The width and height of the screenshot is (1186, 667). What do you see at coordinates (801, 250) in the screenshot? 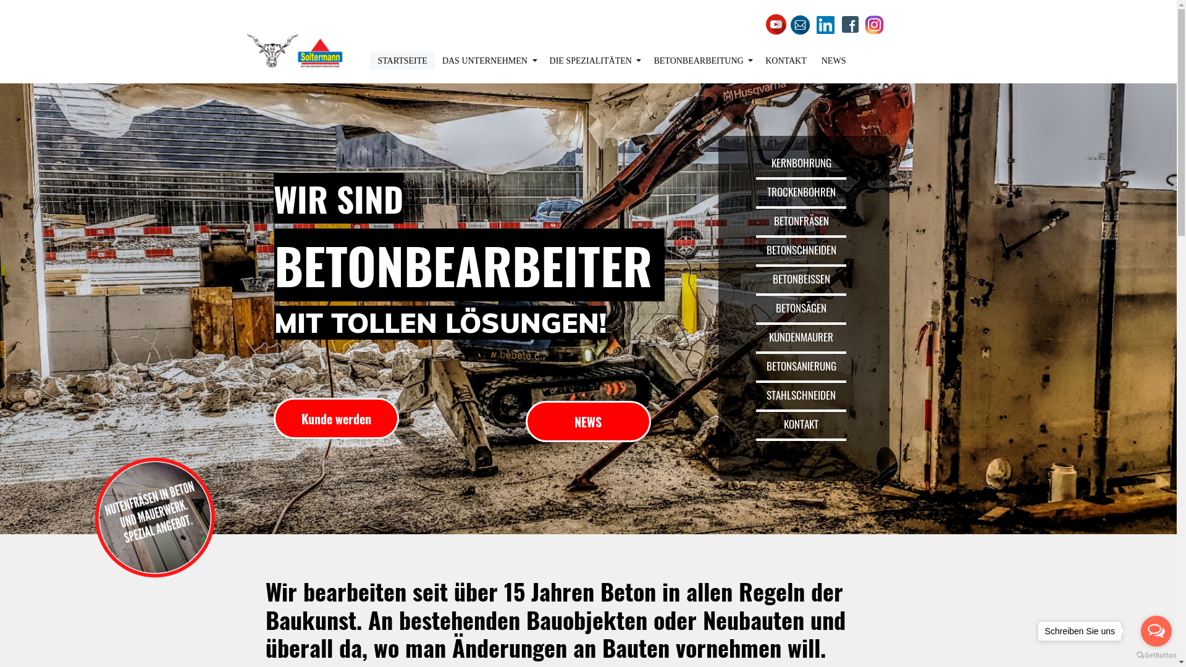
I see `BETONSCHNEIDEN` at bounding box center [801, 250].